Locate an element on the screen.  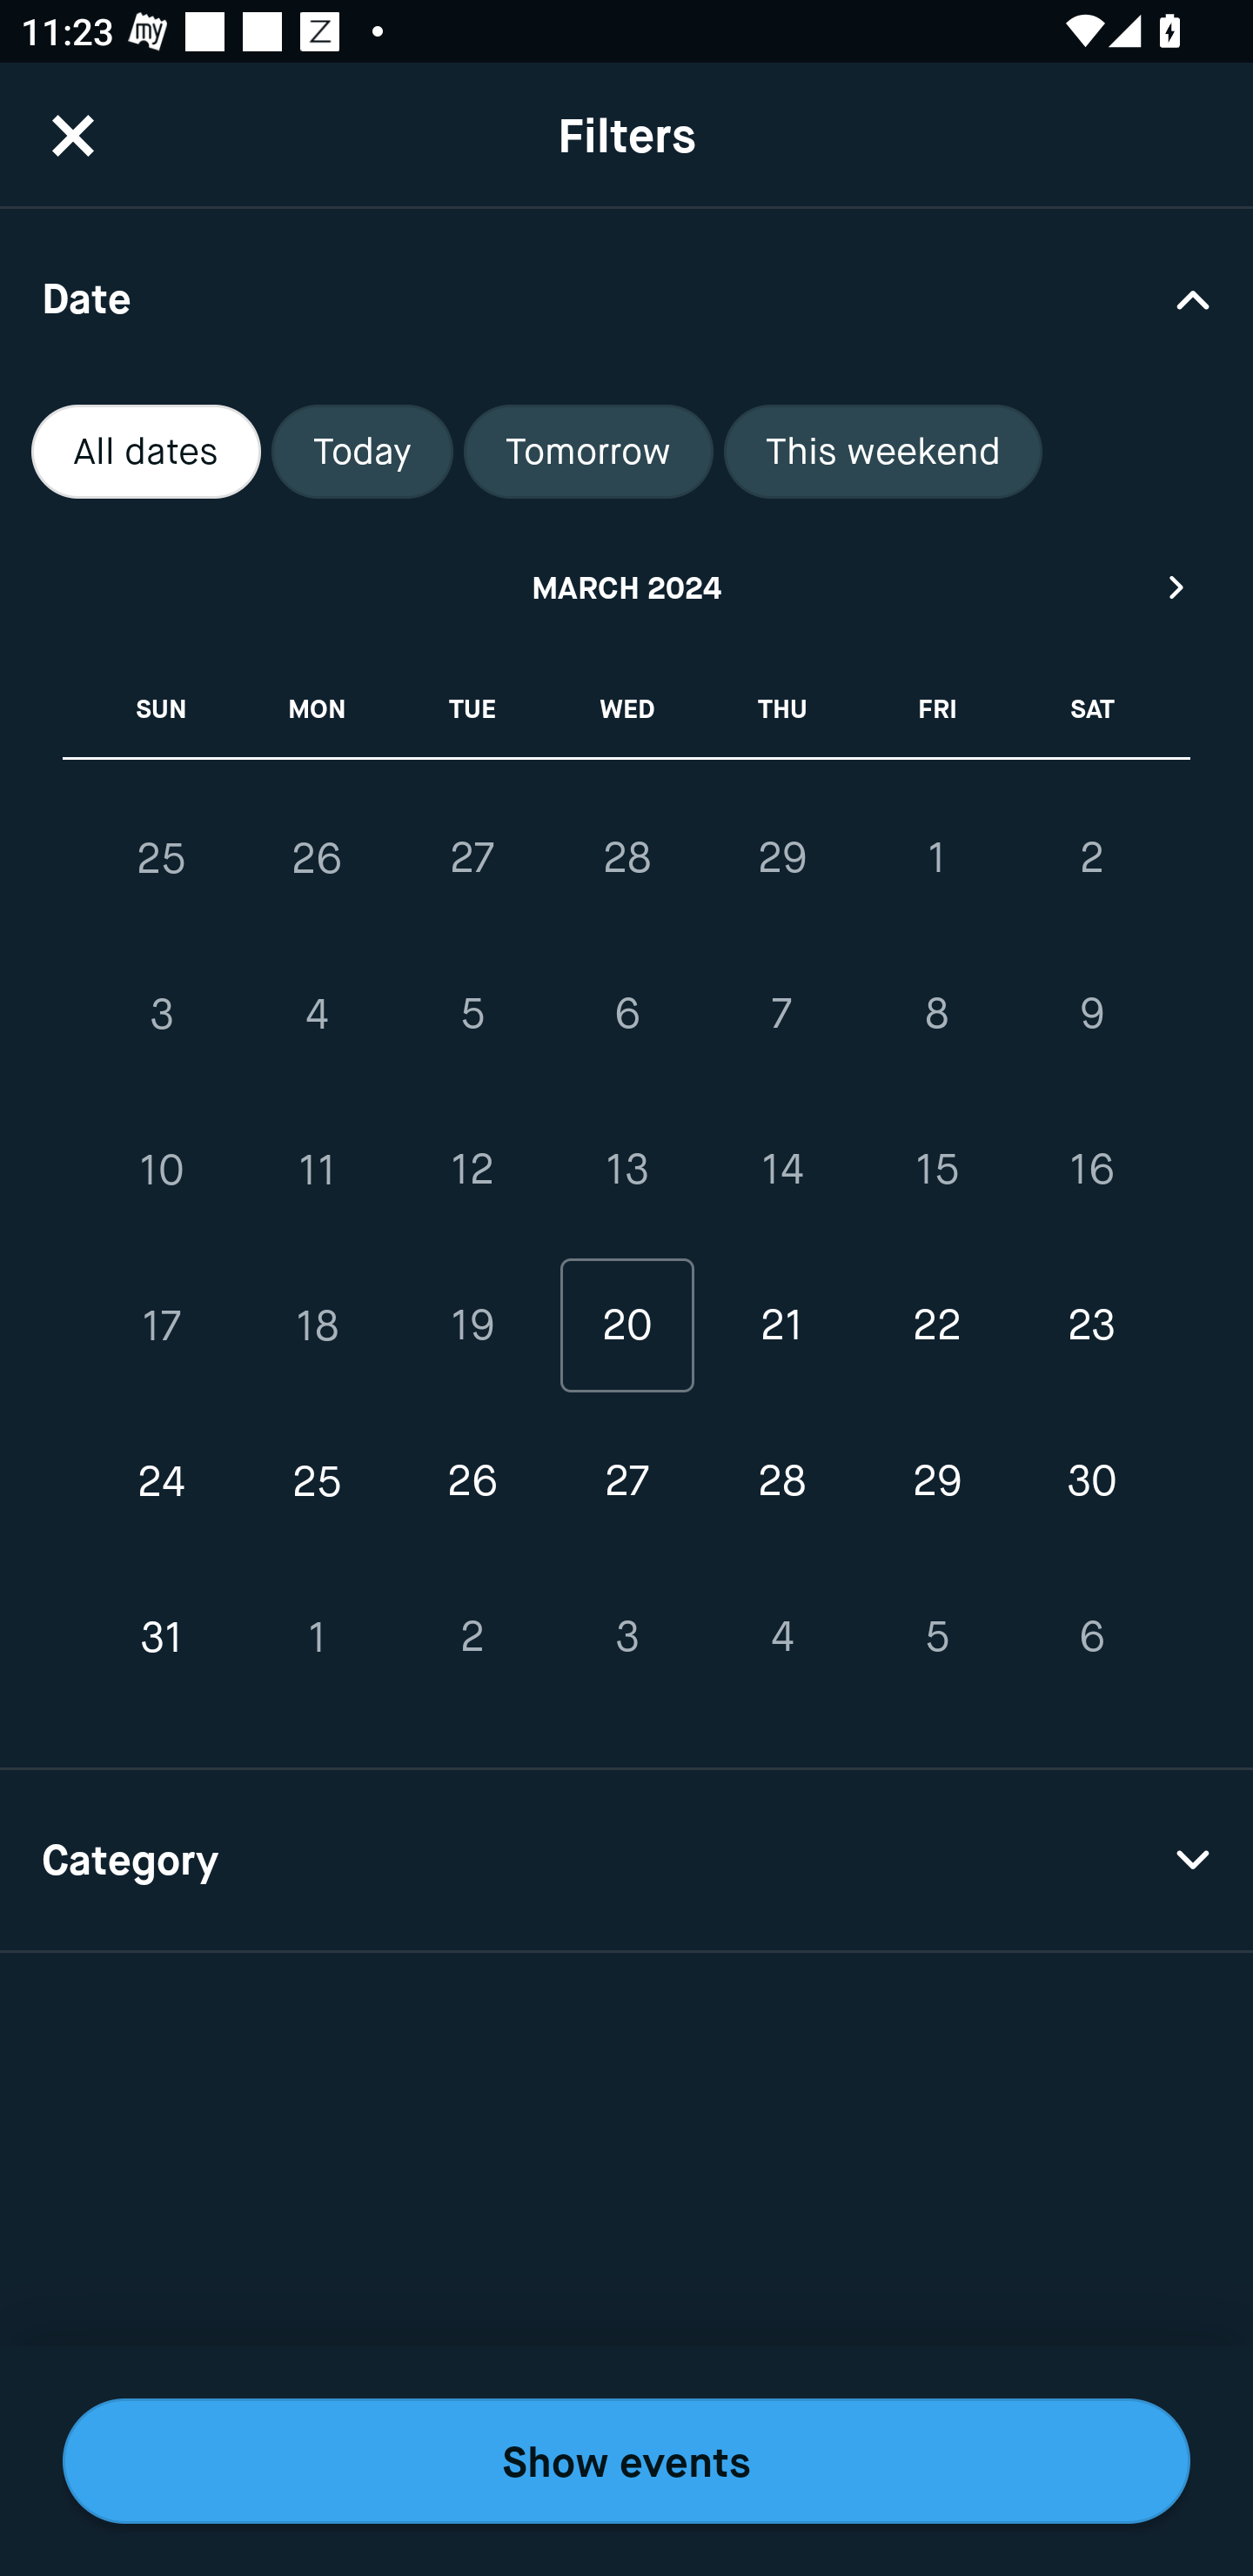
10 is located at coordinates (162, 1170).